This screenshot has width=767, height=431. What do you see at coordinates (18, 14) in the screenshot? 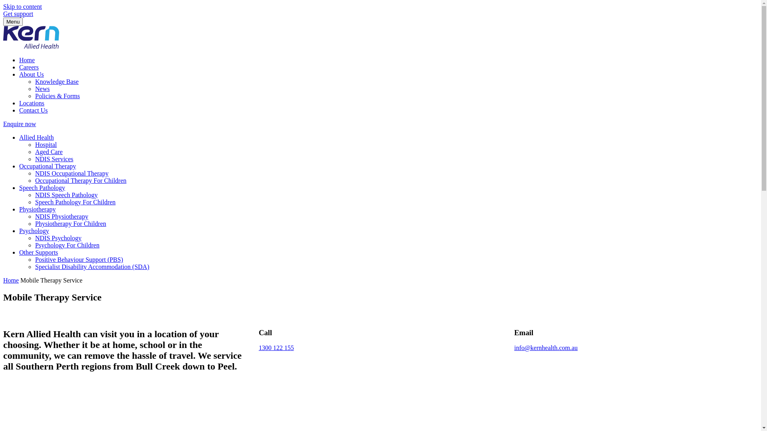
I see `Get support` at bounding box center [18, 14].